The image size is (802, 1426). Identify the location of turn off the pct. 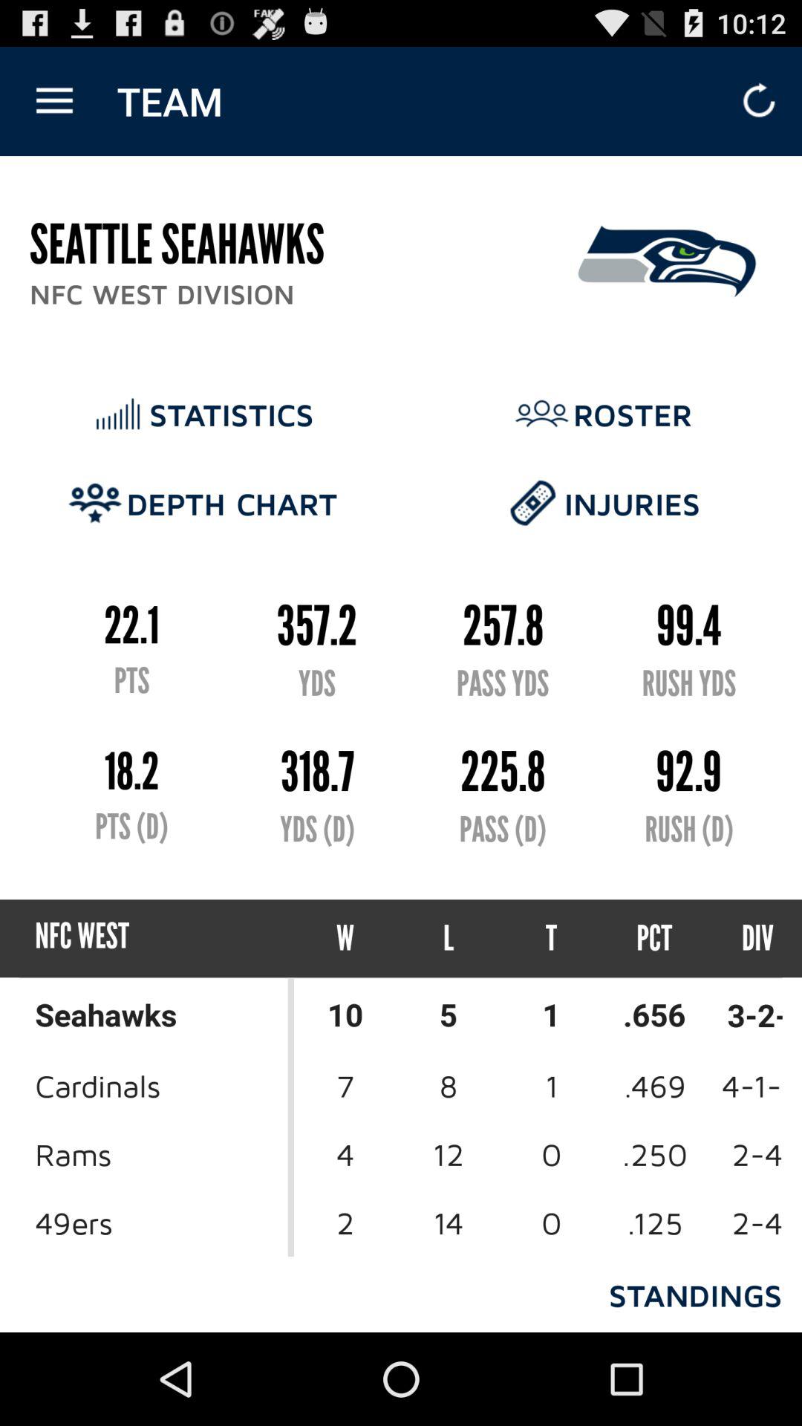
(655, 939).